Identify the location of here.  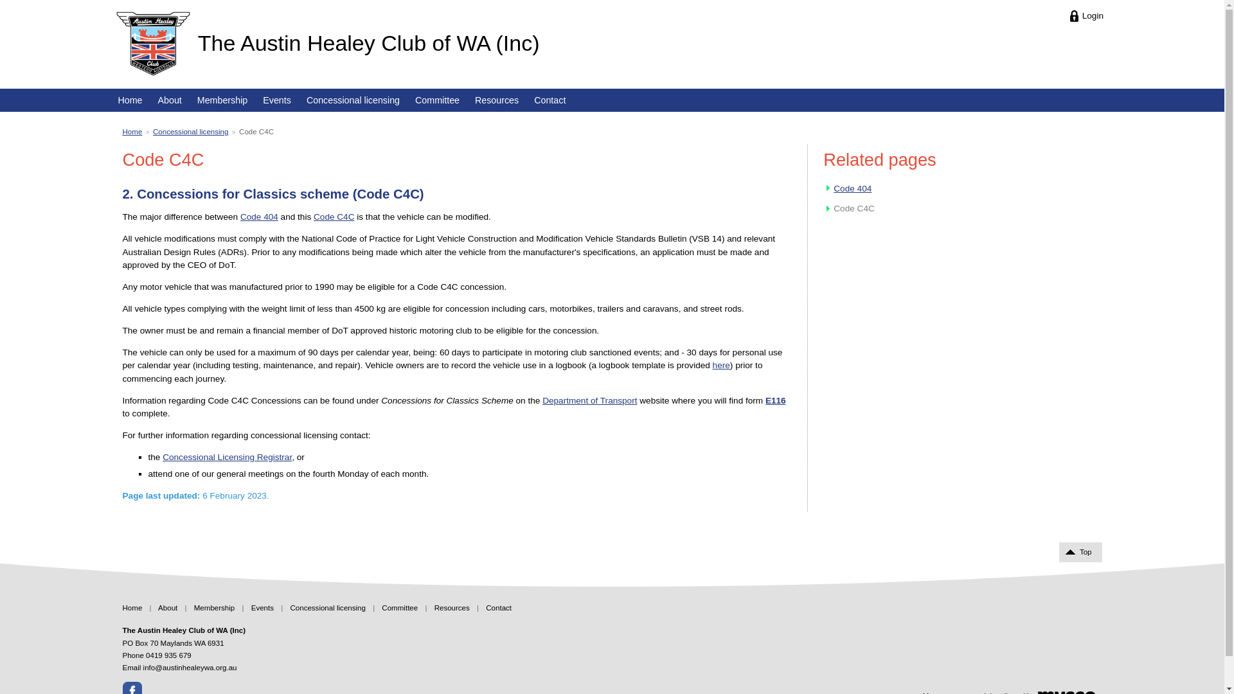
(721, 365).